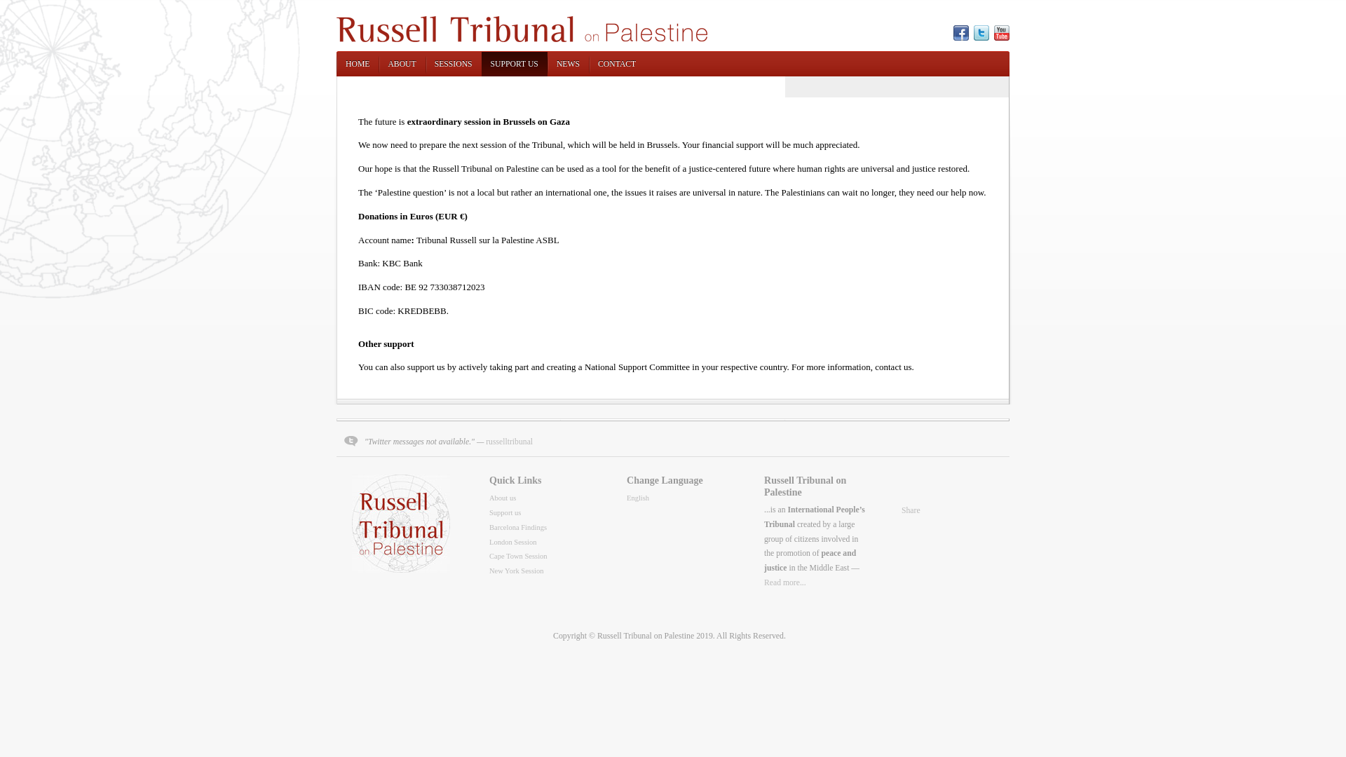 Image resolution: width=1346 pixels, height=757 pixels. Describe the element at coordinates (358, 64) in the screenshot. I see `HOME` at that location.